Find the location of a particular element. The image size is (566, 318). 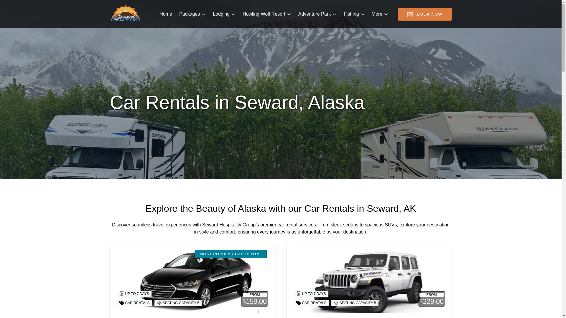

Open Packages Menu is located at coordinates (194, 13).